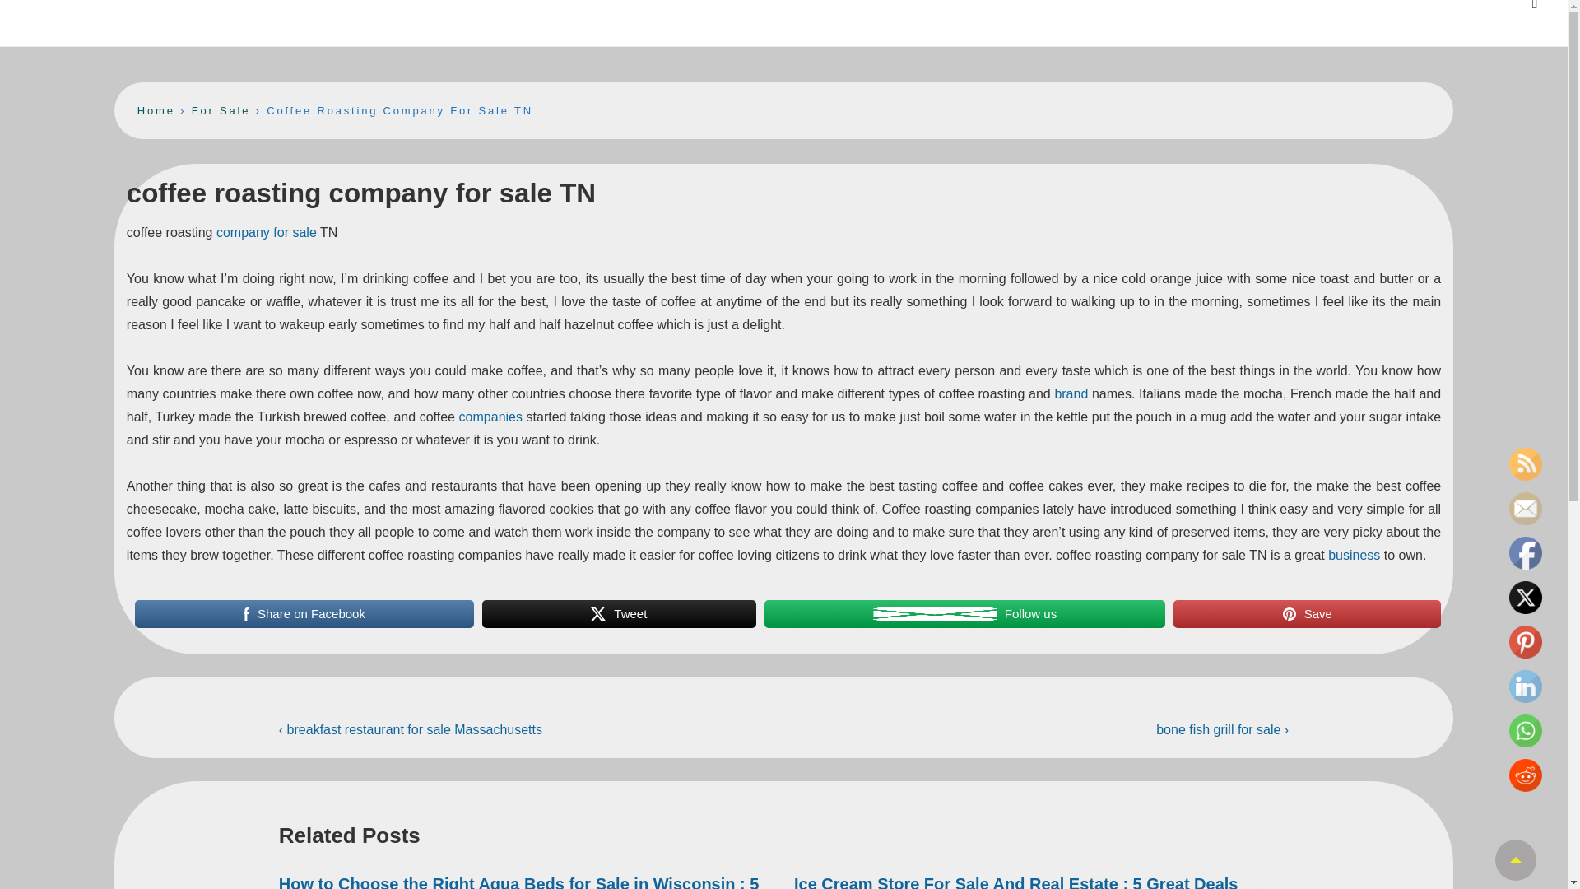 Image resolution: width=1580 pixels, height=889 pixels. Describe the element at coordinates (1525, 509) in the screenshot. I see `Follow by Email` at that location.